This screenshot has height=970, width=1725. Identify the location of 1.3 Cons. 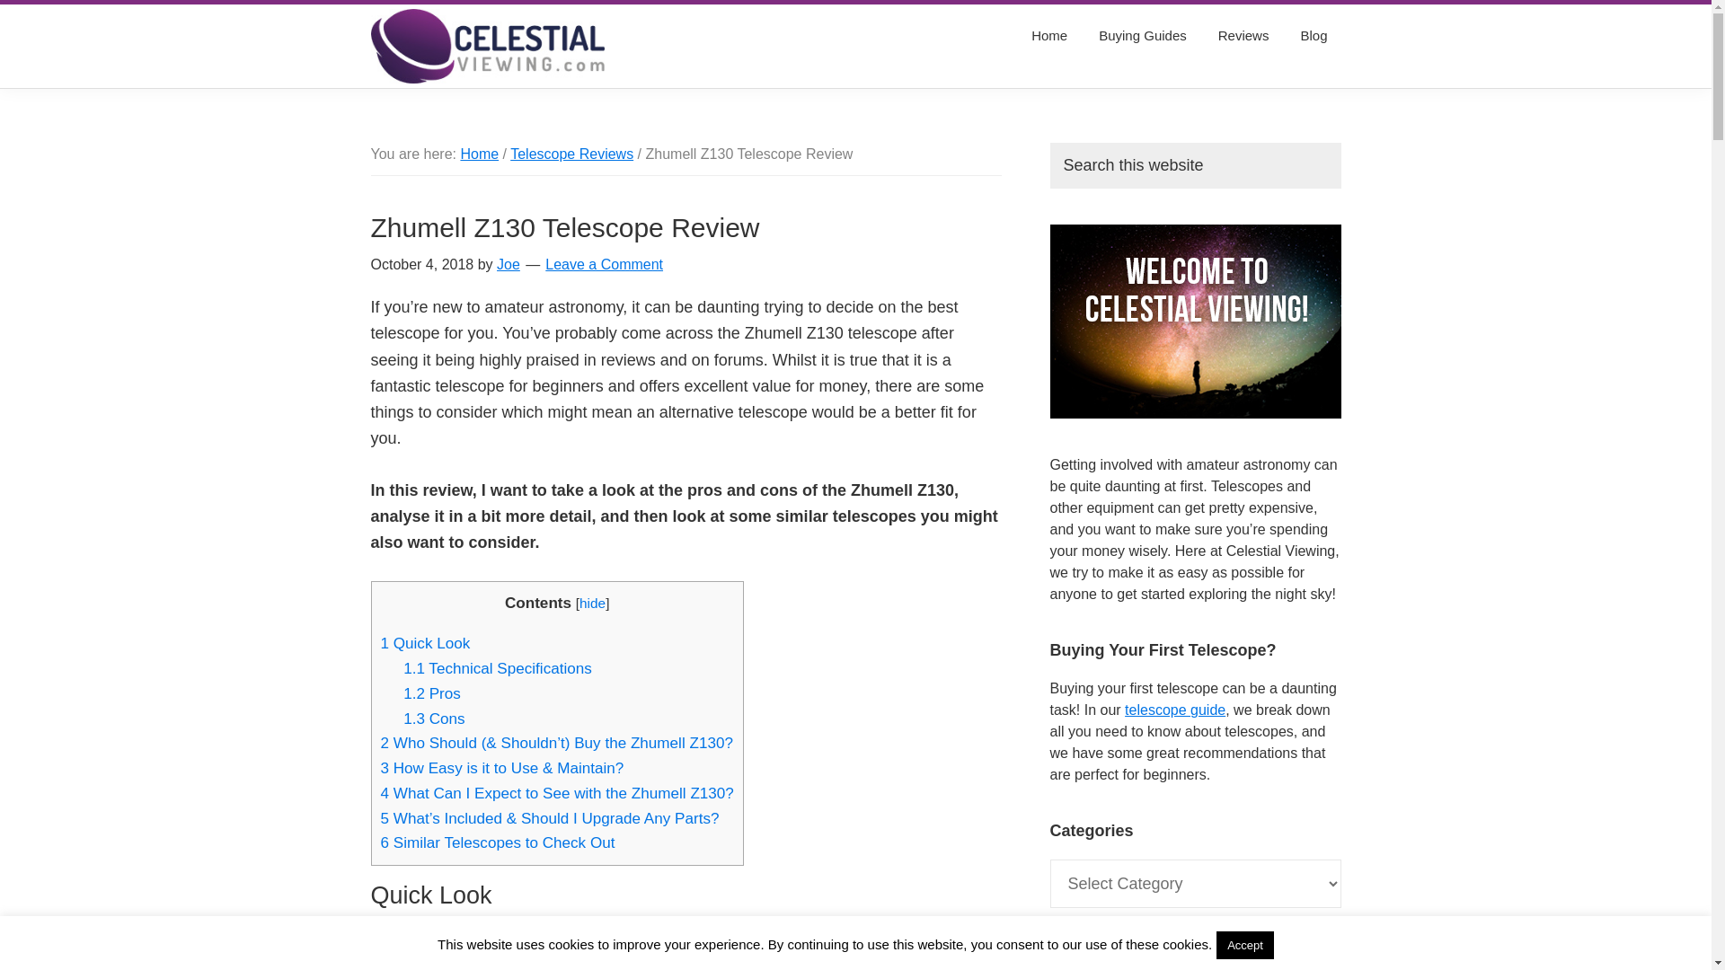
(433, 719).